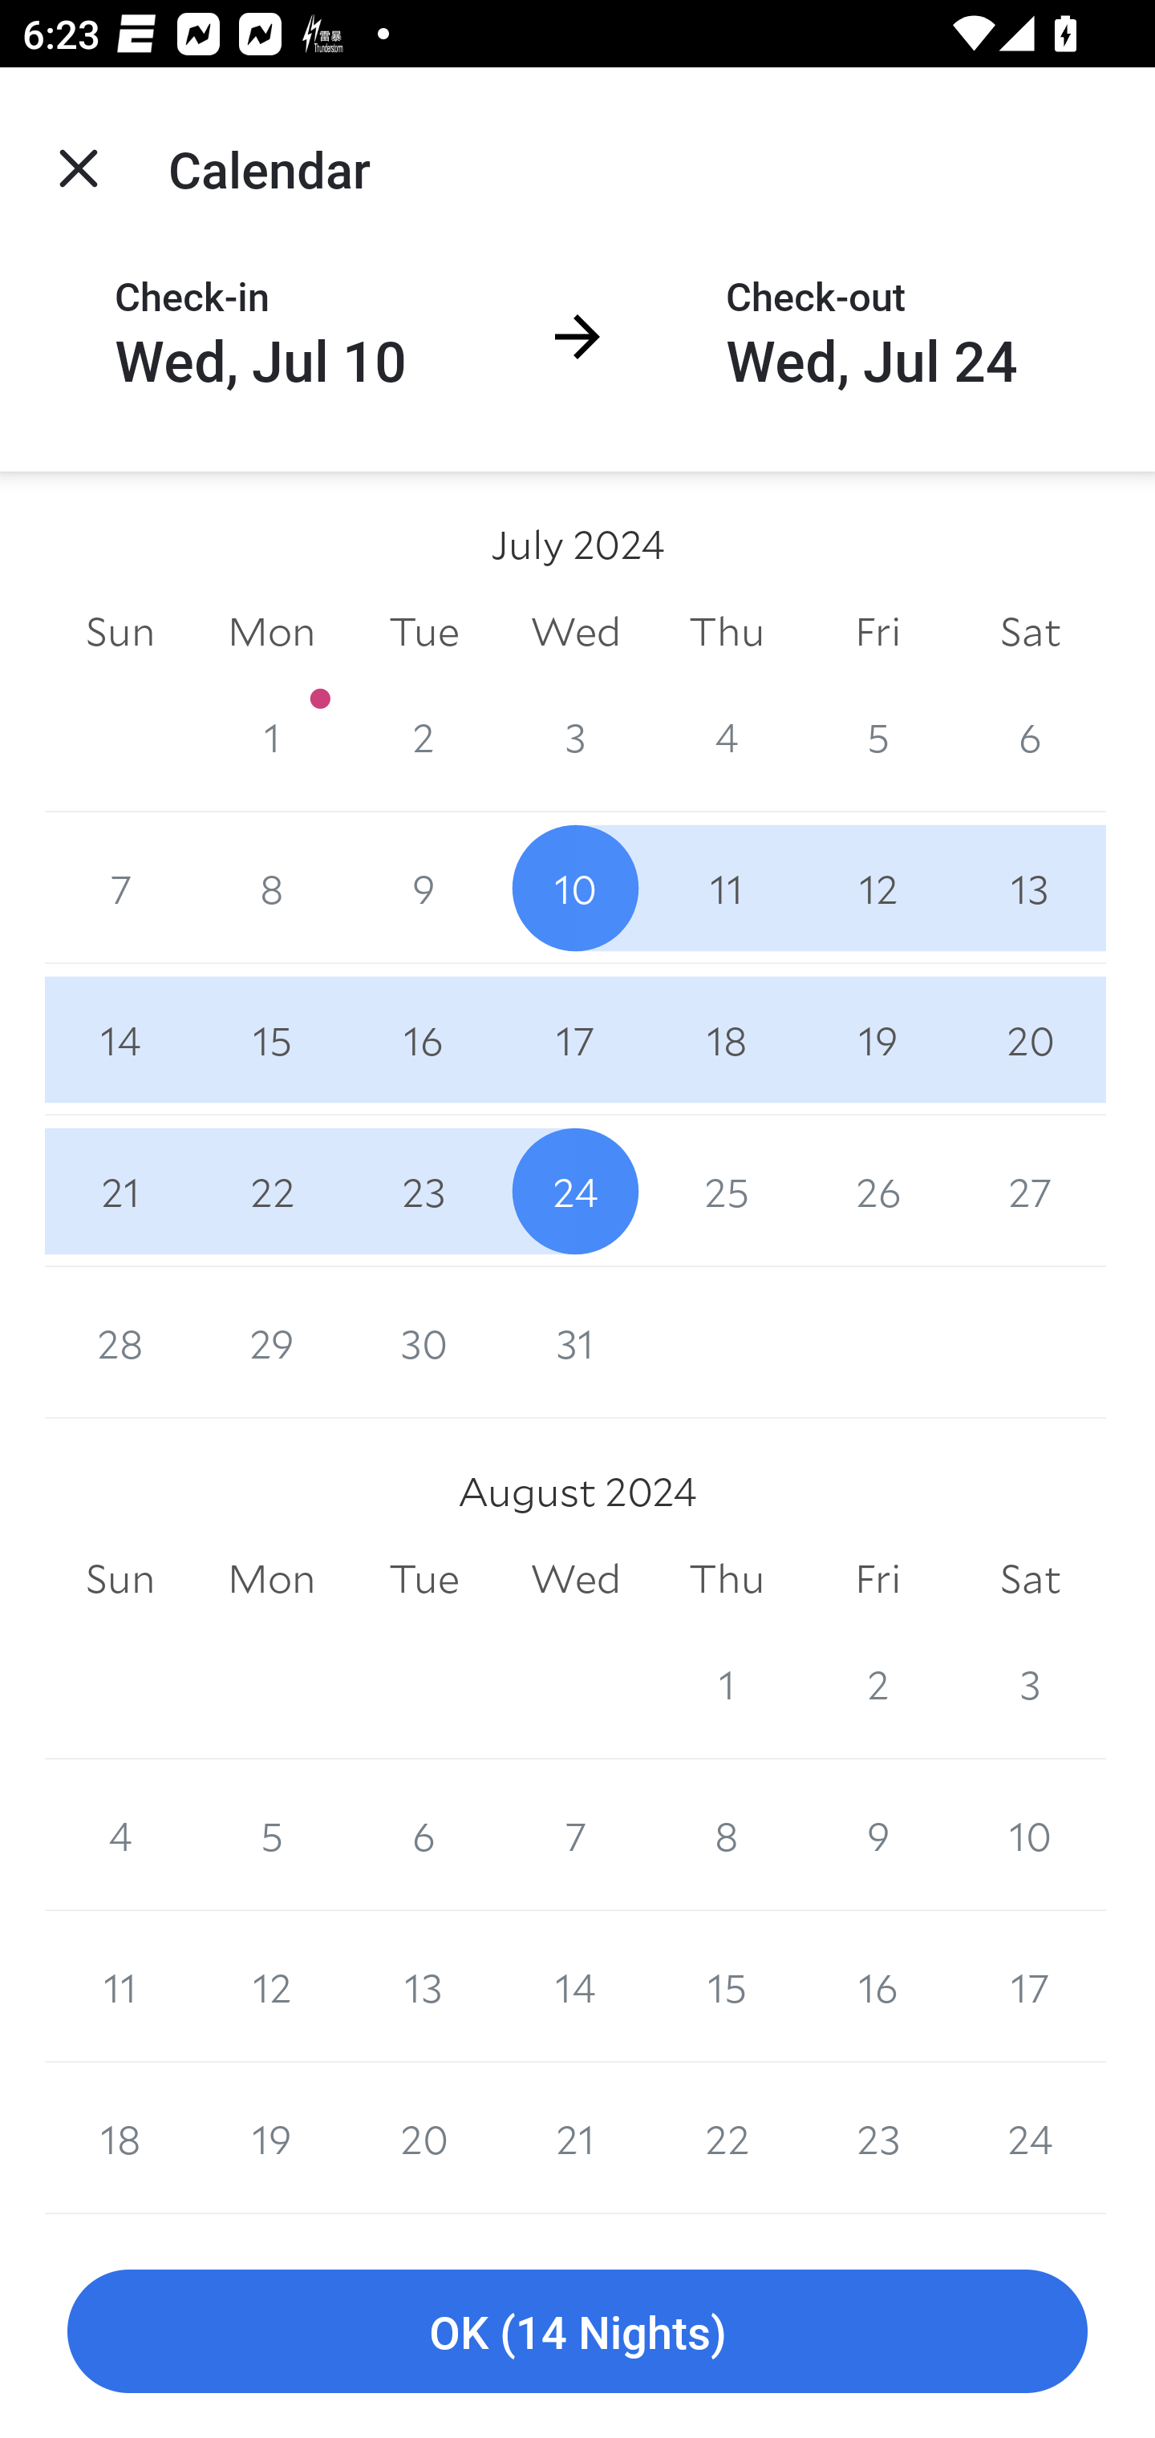 The image size is (1155, 2438). Describe the element at coordinates (727, 736) in the screenshot. I see `4 4 July 2024` at that location.